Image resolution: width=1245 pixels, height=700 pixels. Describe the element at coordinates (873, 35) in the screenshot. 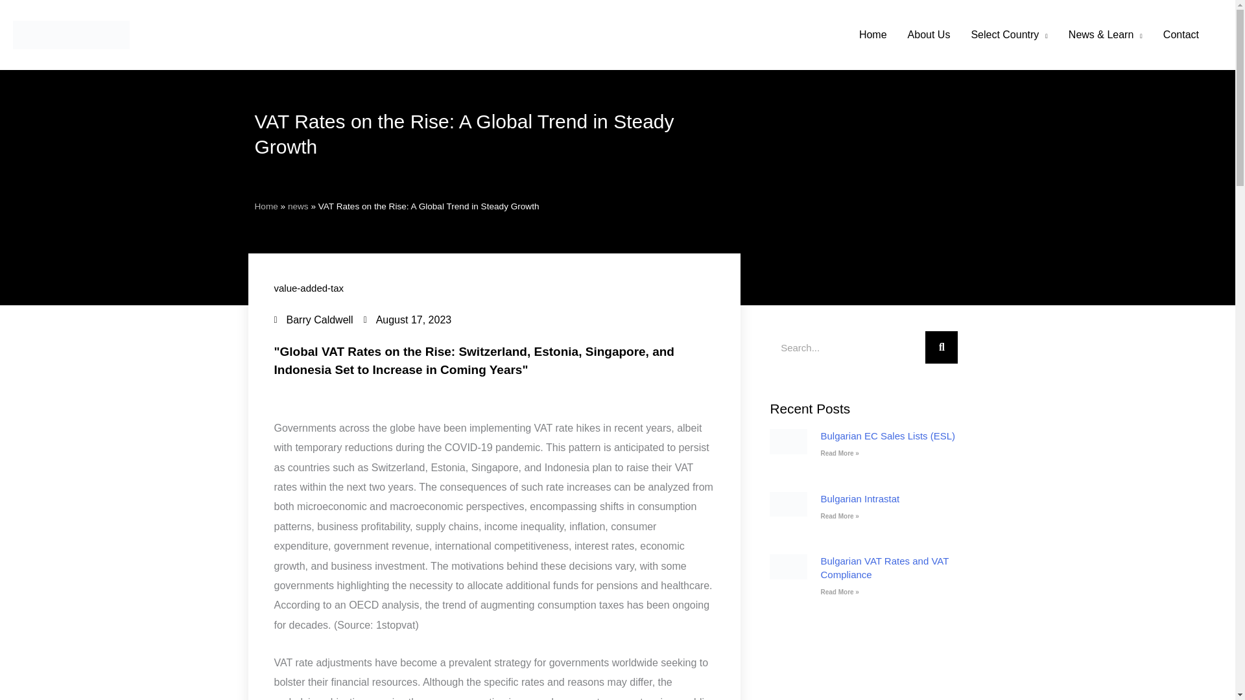

I see `Home` at that location.